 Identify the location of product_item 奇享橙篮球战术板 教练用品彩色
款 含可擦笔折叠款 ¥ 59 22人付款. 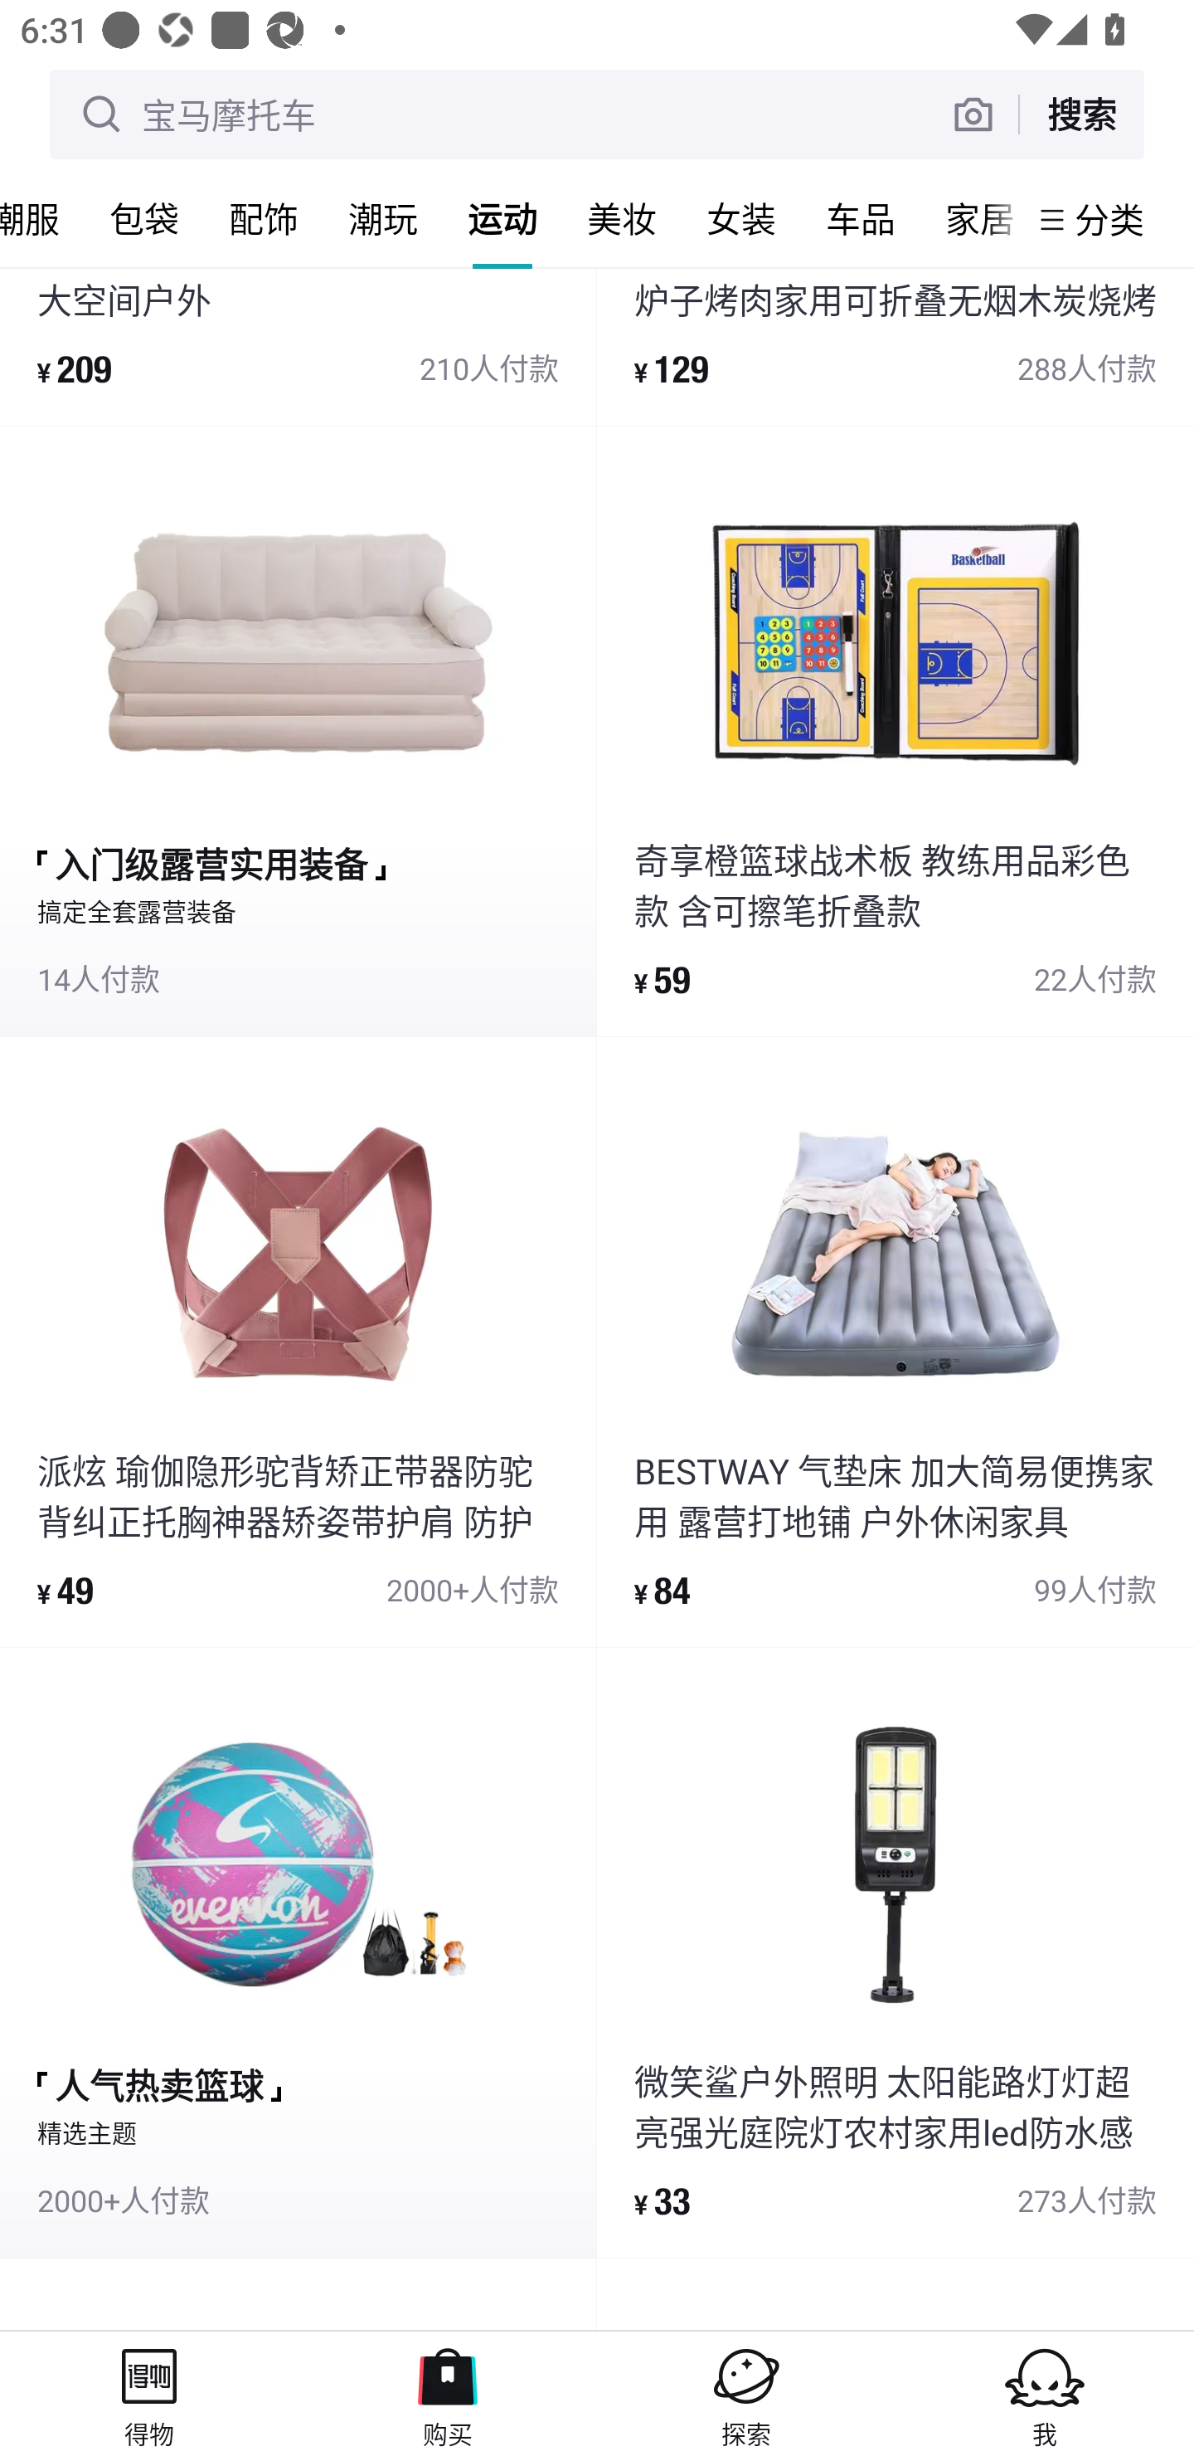
(895, 732).